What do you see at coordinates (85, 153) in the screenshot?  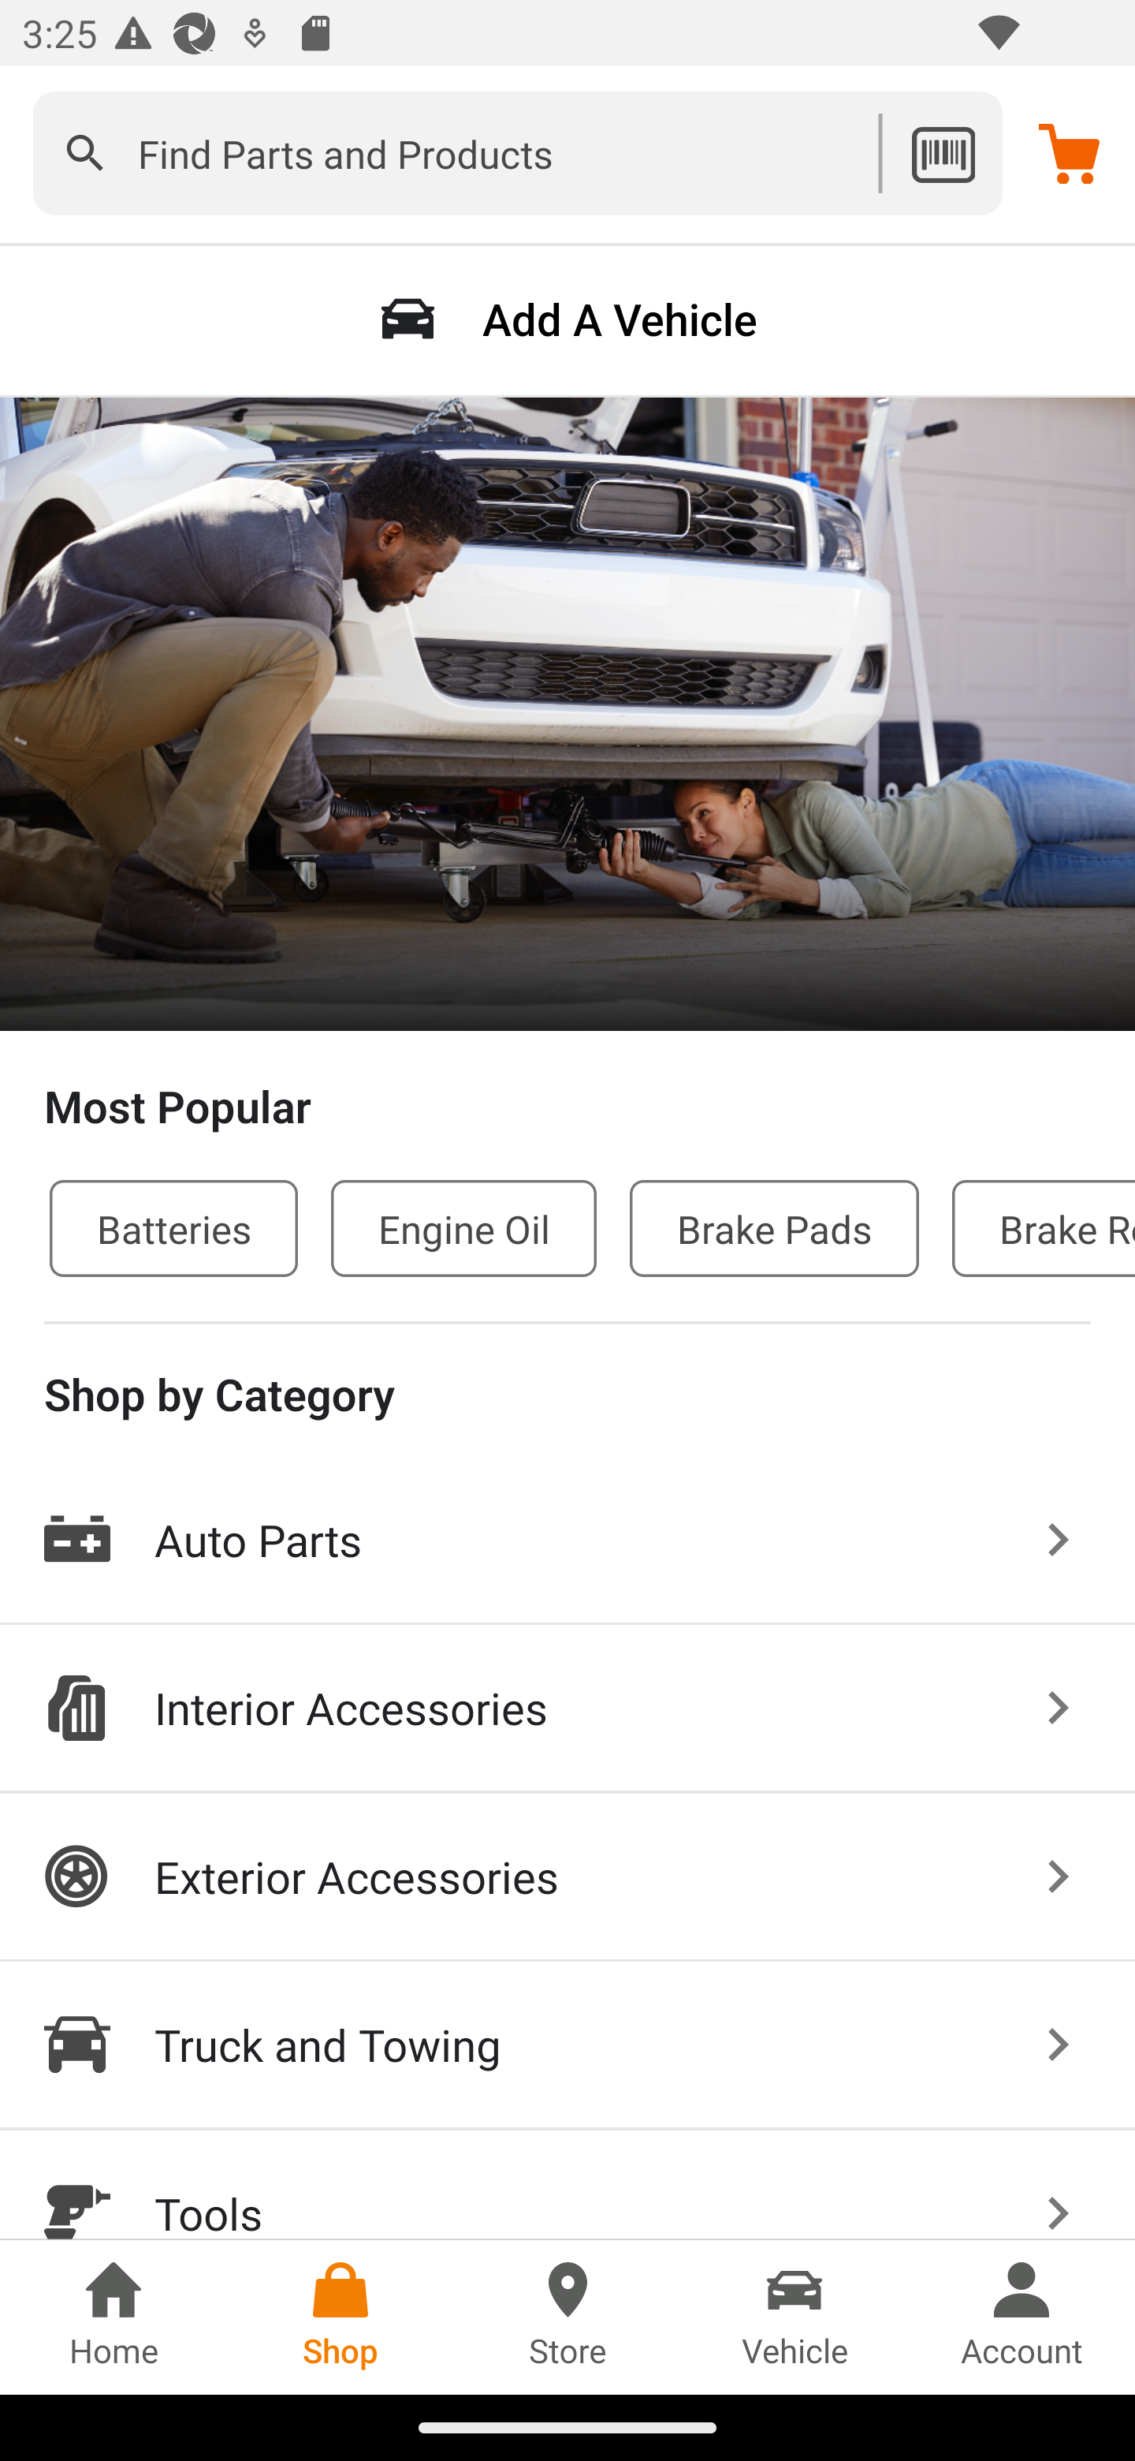 I see `` at bounding box center [85, 153].